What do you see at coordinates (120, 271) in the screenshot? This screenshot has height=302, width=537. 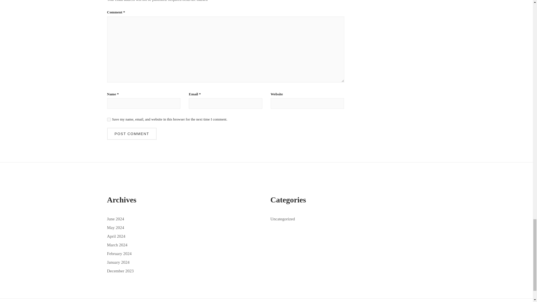 I see `December 2023` at bounding box center [120, 271].